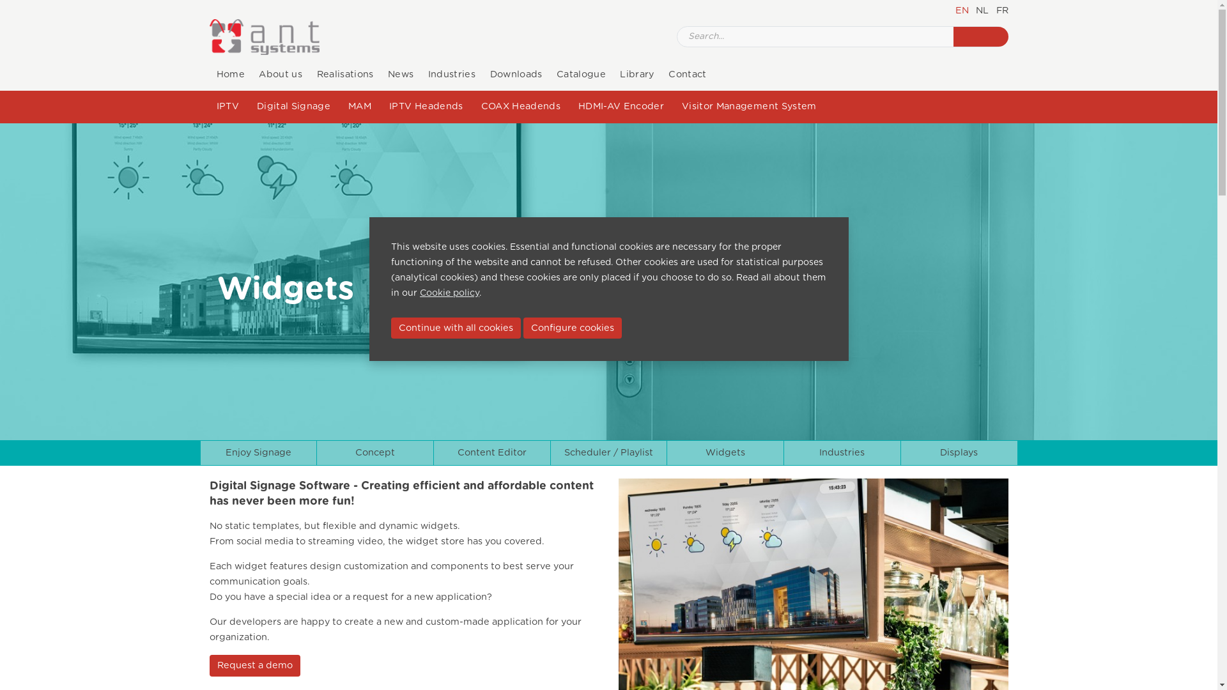 The height and width of the screenshot is (690, 1227). I want to click on Industries, so click(842, 453).